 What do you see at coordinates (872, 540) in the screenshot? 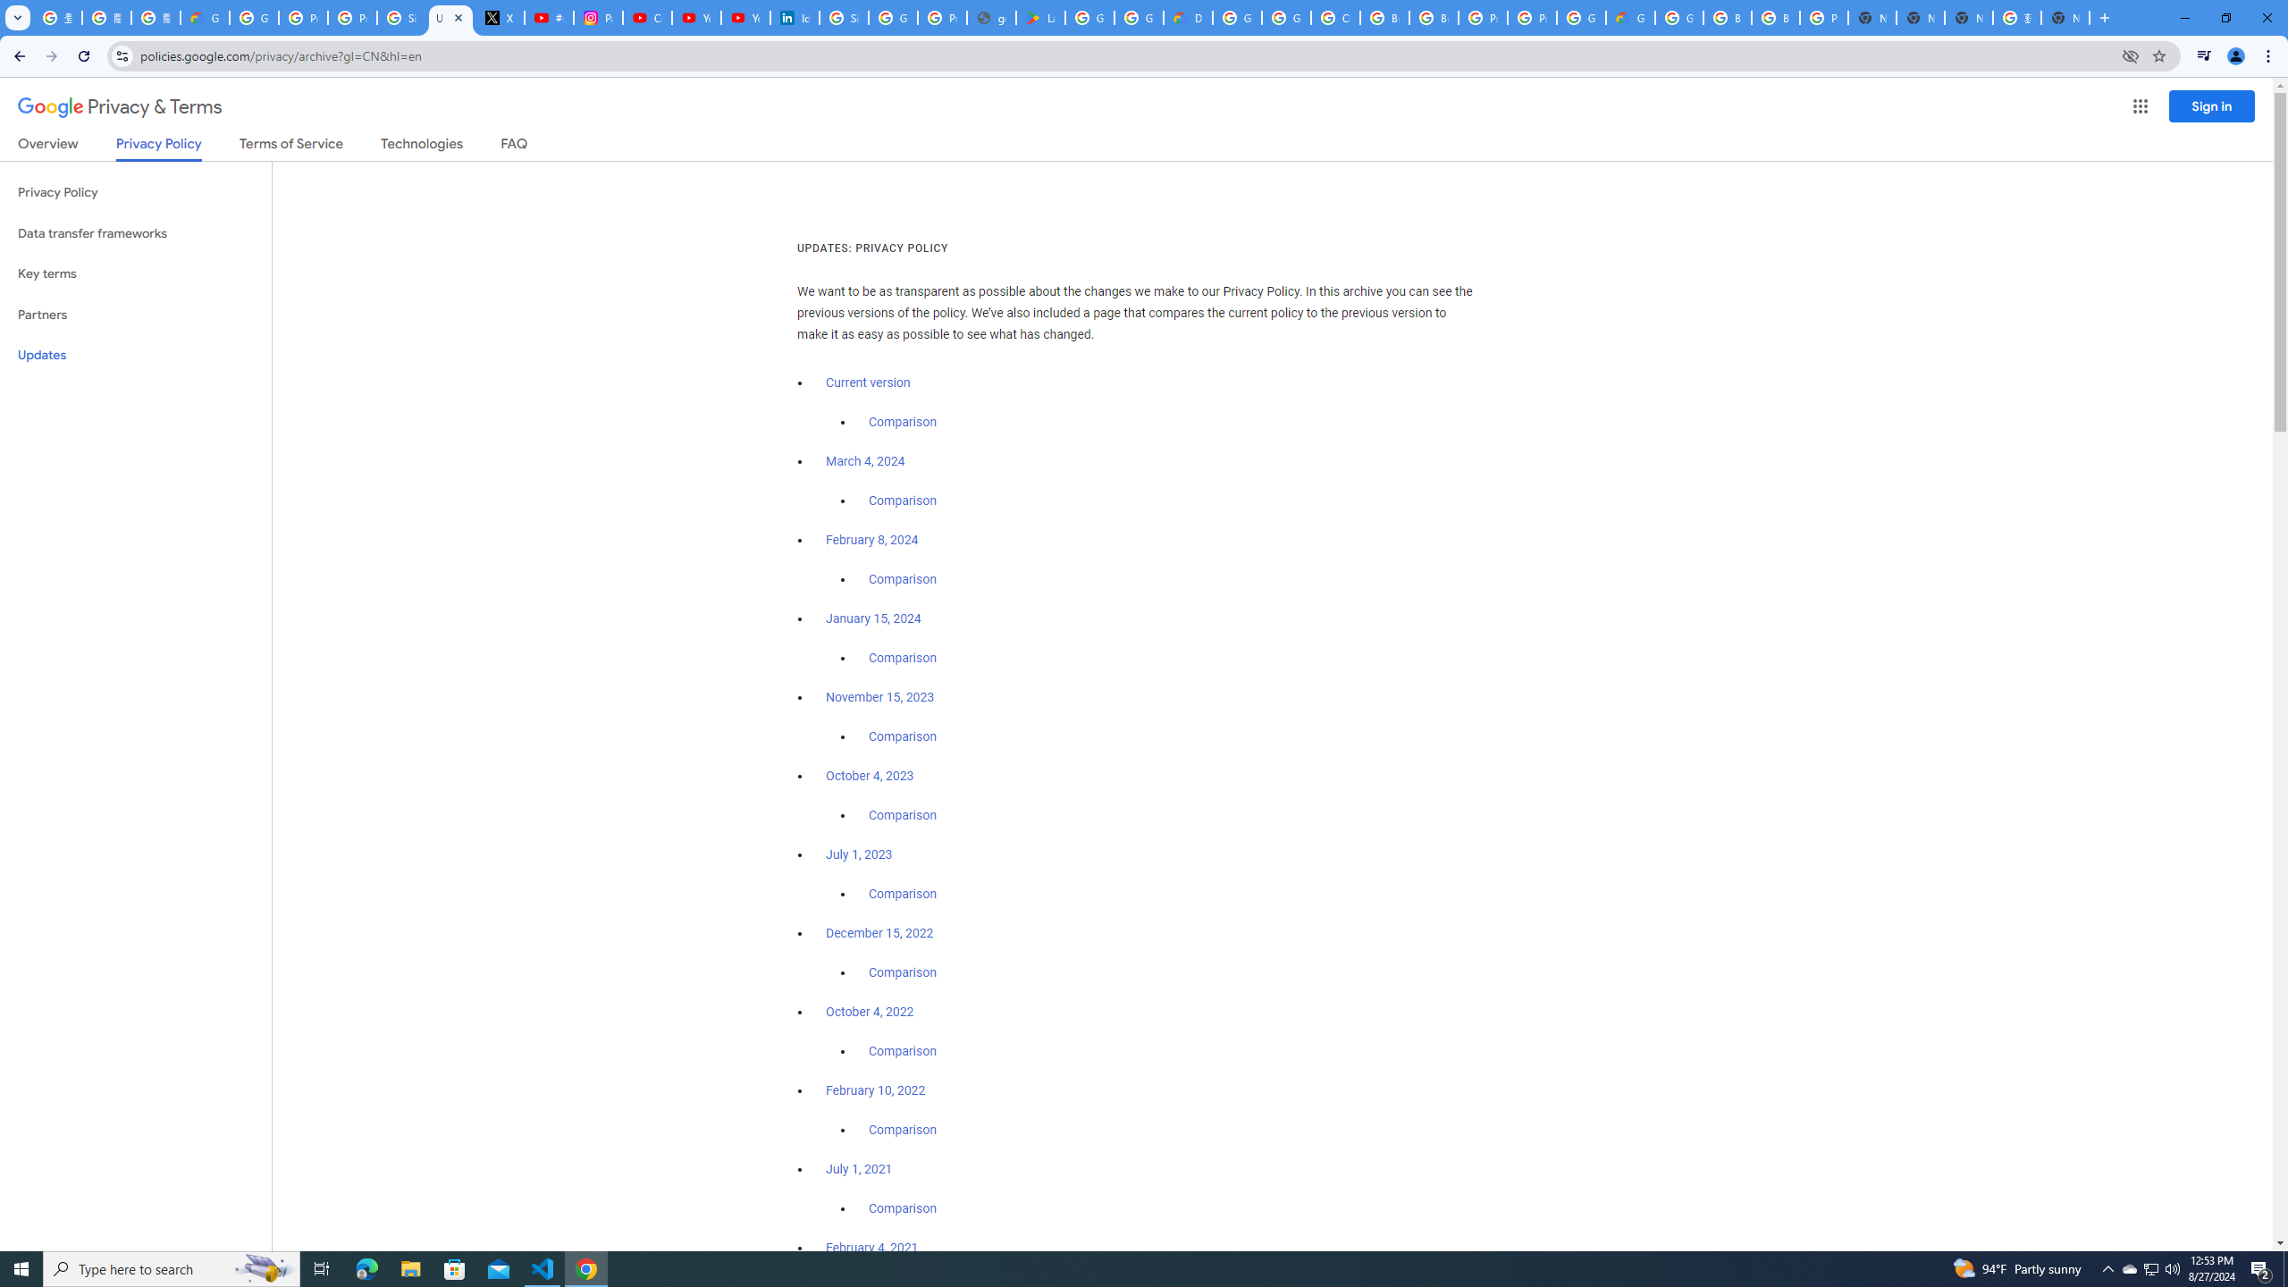
I see `February 8, 2024` at bounding box center [872, 540].